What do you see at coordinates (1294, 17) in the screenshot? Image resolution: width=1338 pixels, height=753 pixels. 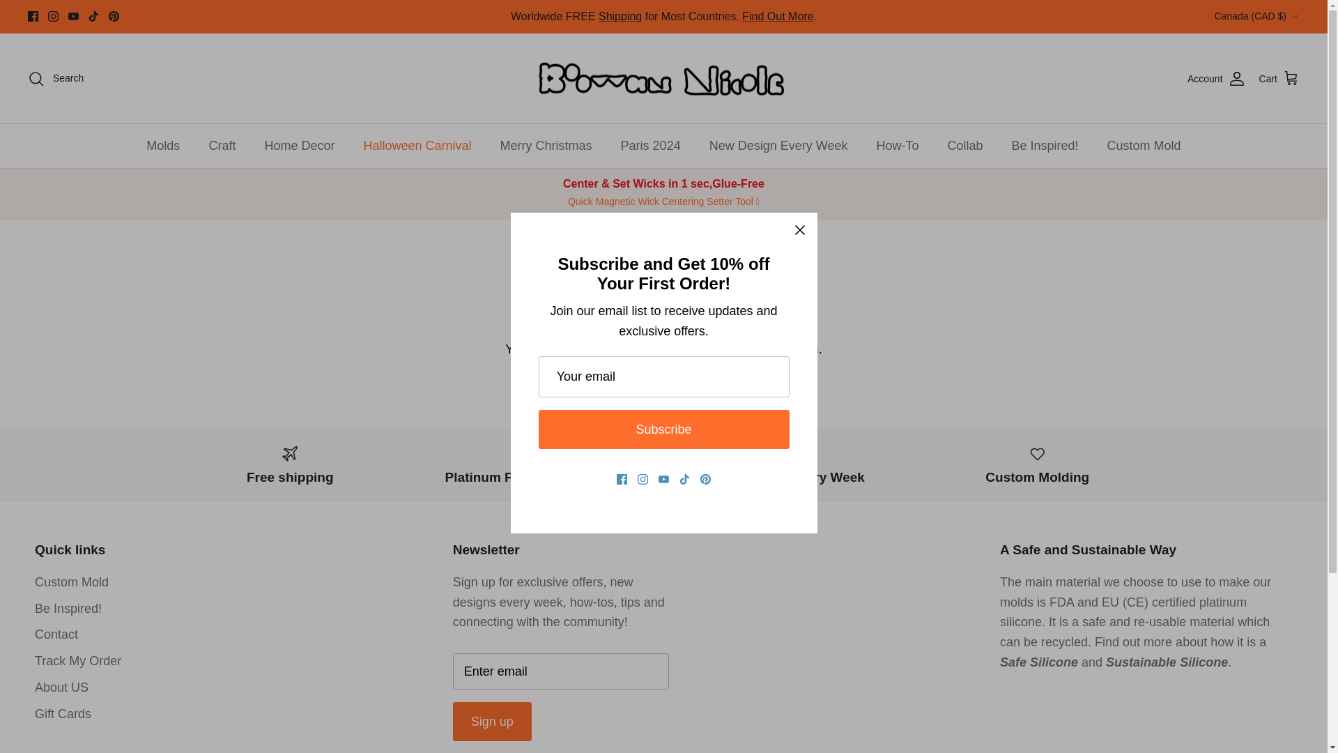 I see `Down` at bounding box center [1294, 17].